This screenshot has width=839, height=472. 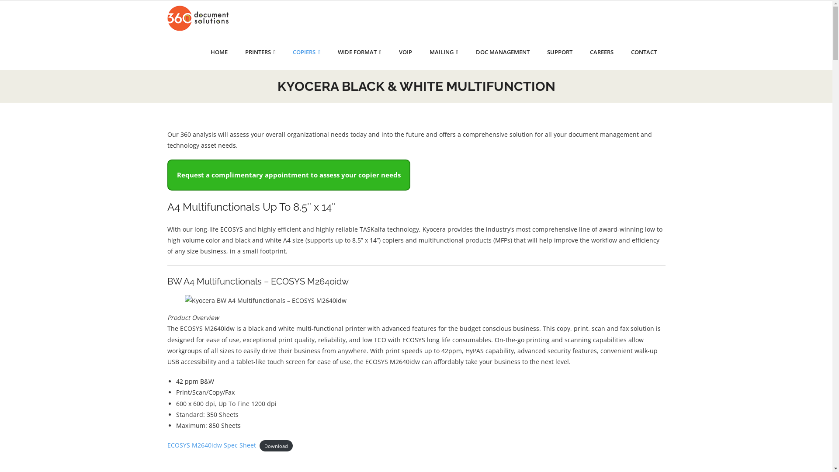 What do you see at coordinates (260, 52) in the screenshot?
I see `PRINTERS` at bounding box center [260, 52].